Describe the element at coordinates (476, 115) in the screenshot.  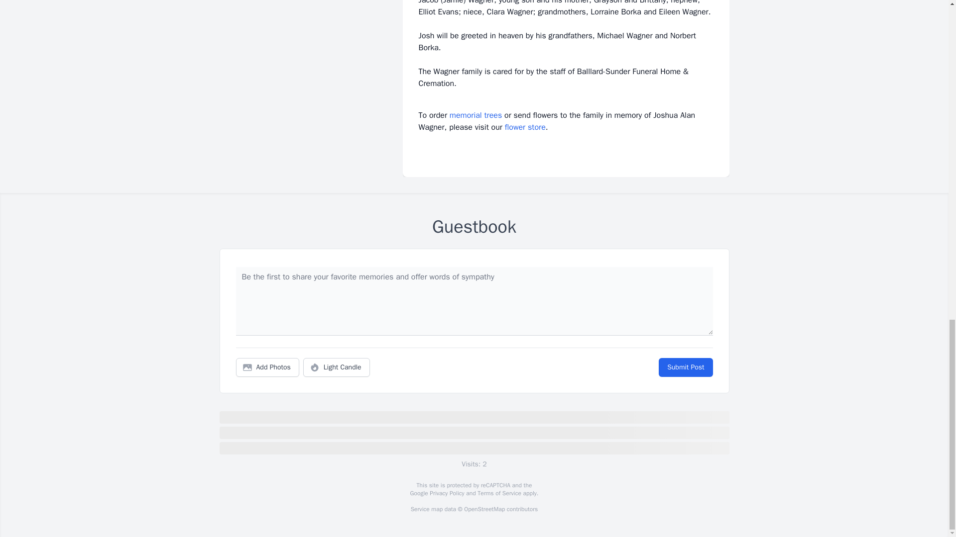
I see `memorial trees` at that location.